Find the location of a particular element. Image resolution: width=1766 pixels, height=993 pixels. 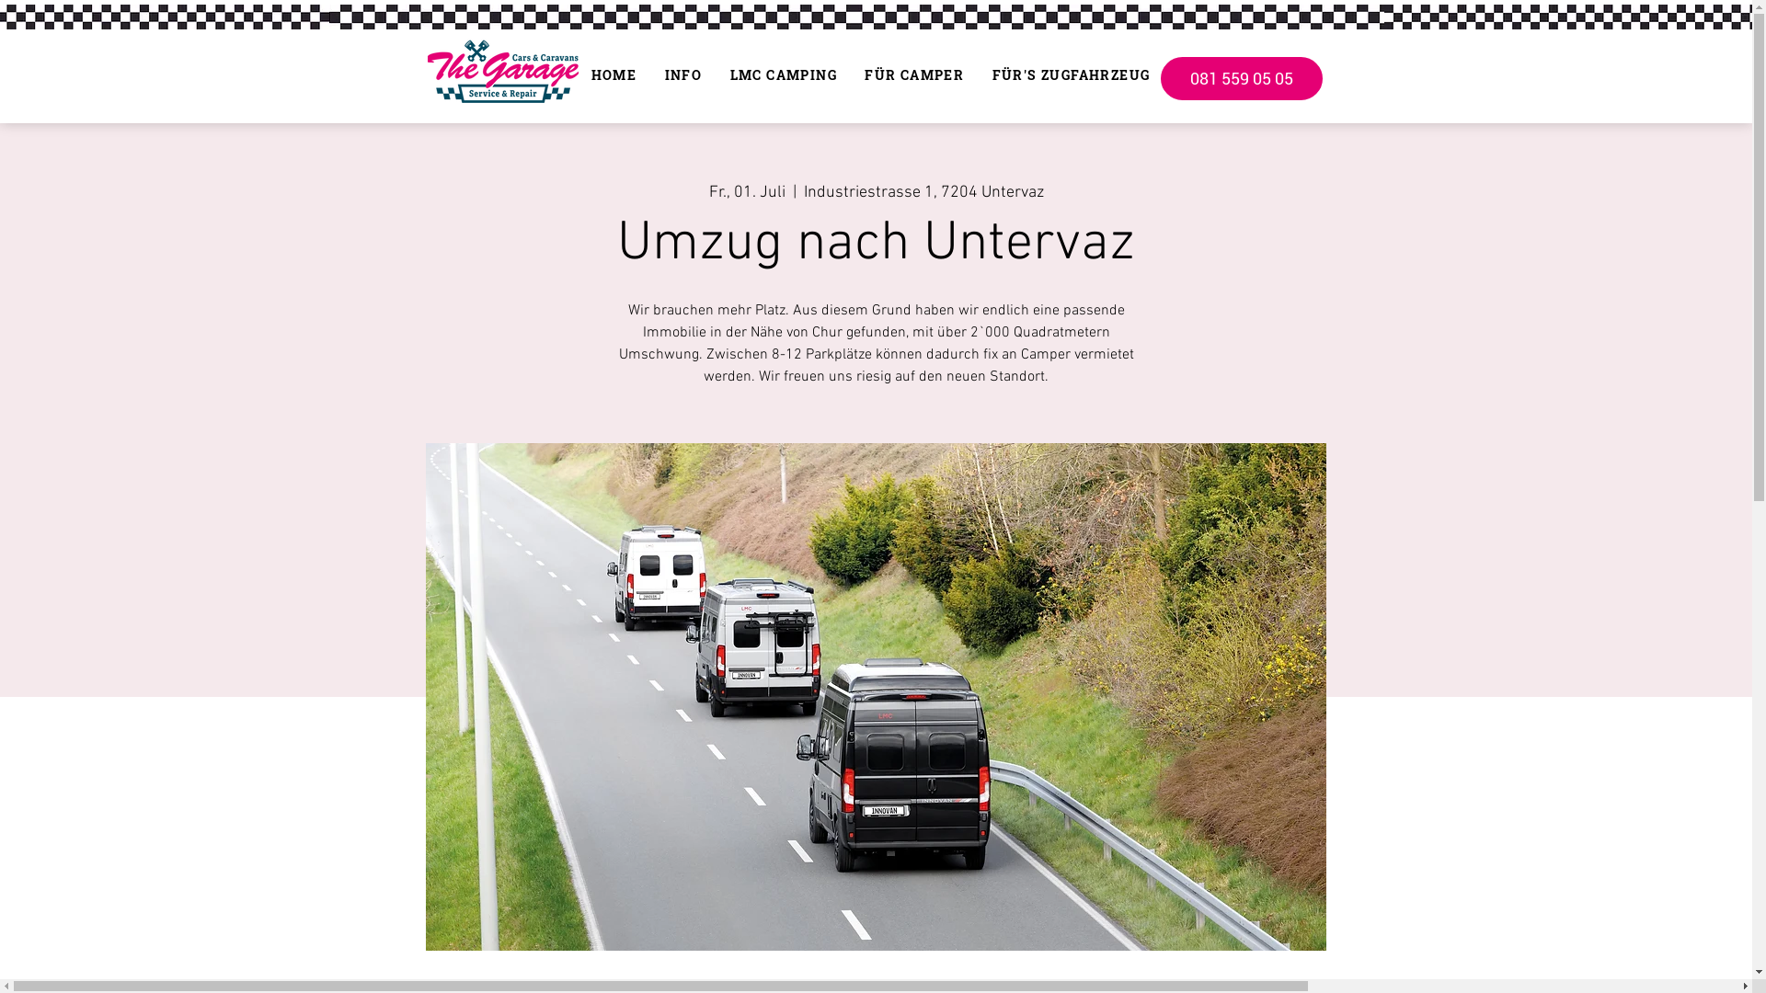

LMC CAMPING is located at coordinates (784, 75).